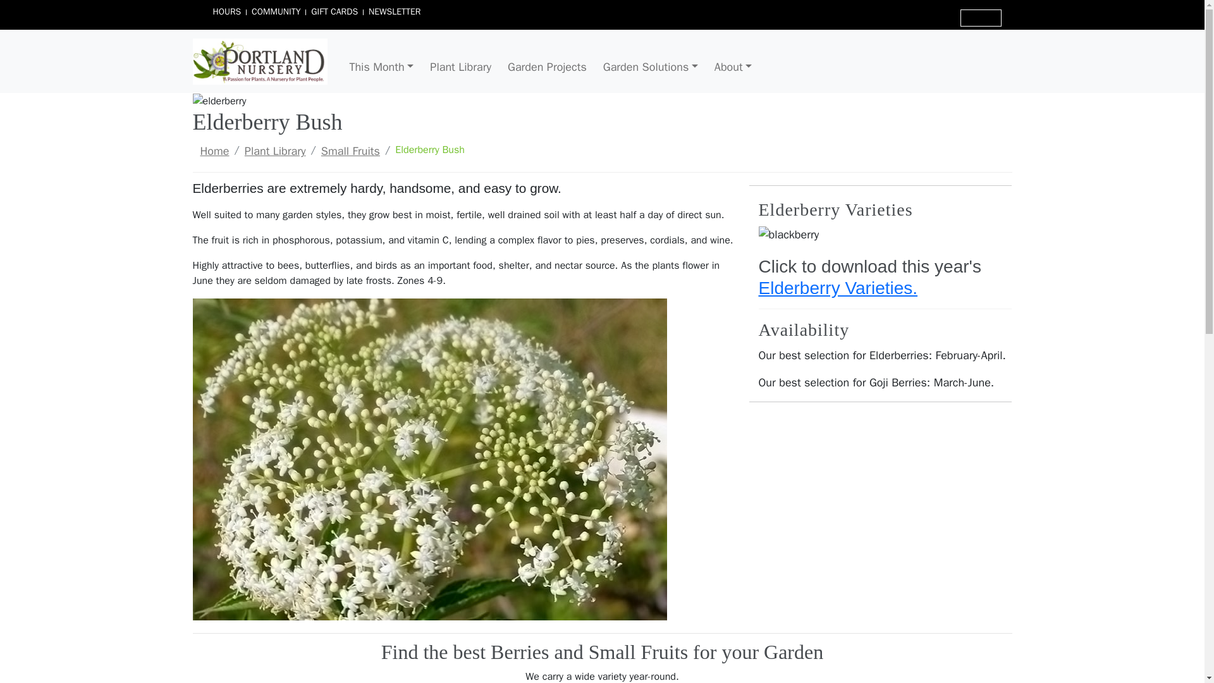  I want to click on Plant Library, so click(460, 67).